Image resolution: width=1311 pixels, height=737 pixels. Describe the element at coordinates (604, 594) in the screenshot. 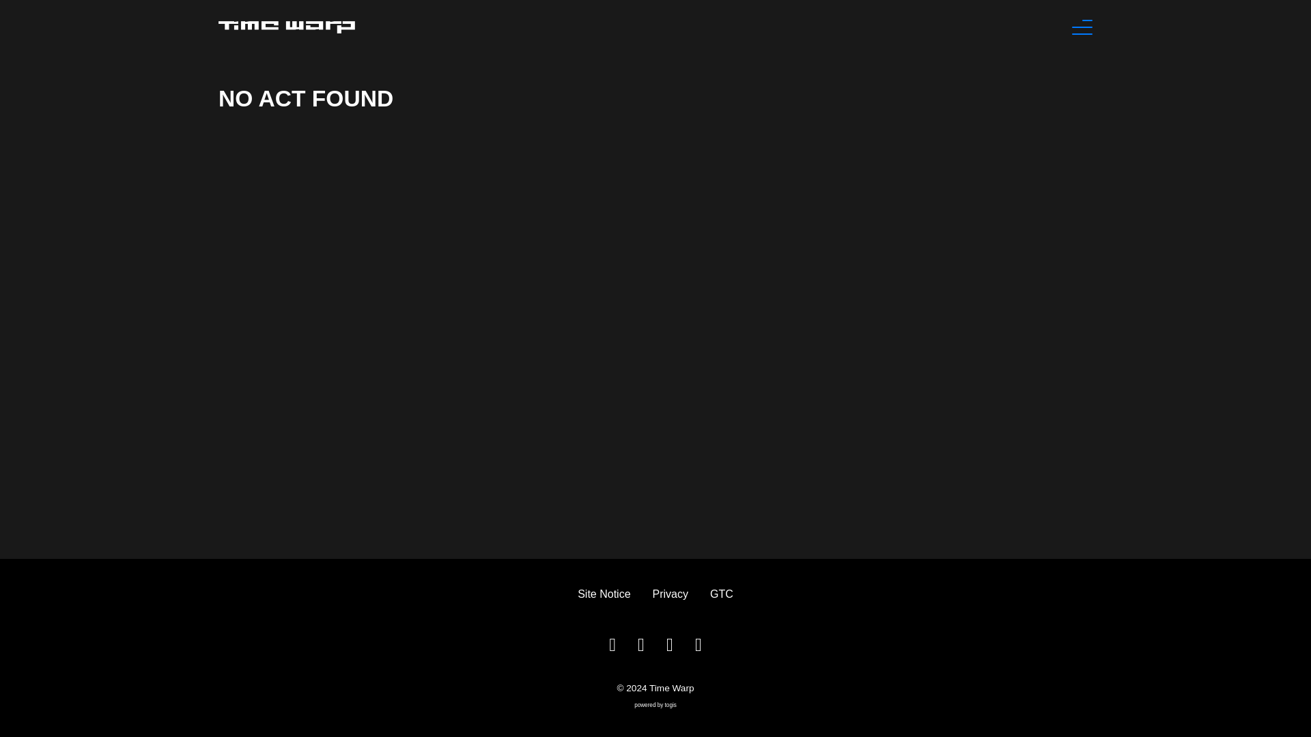

I see `Site Notice` at that location.